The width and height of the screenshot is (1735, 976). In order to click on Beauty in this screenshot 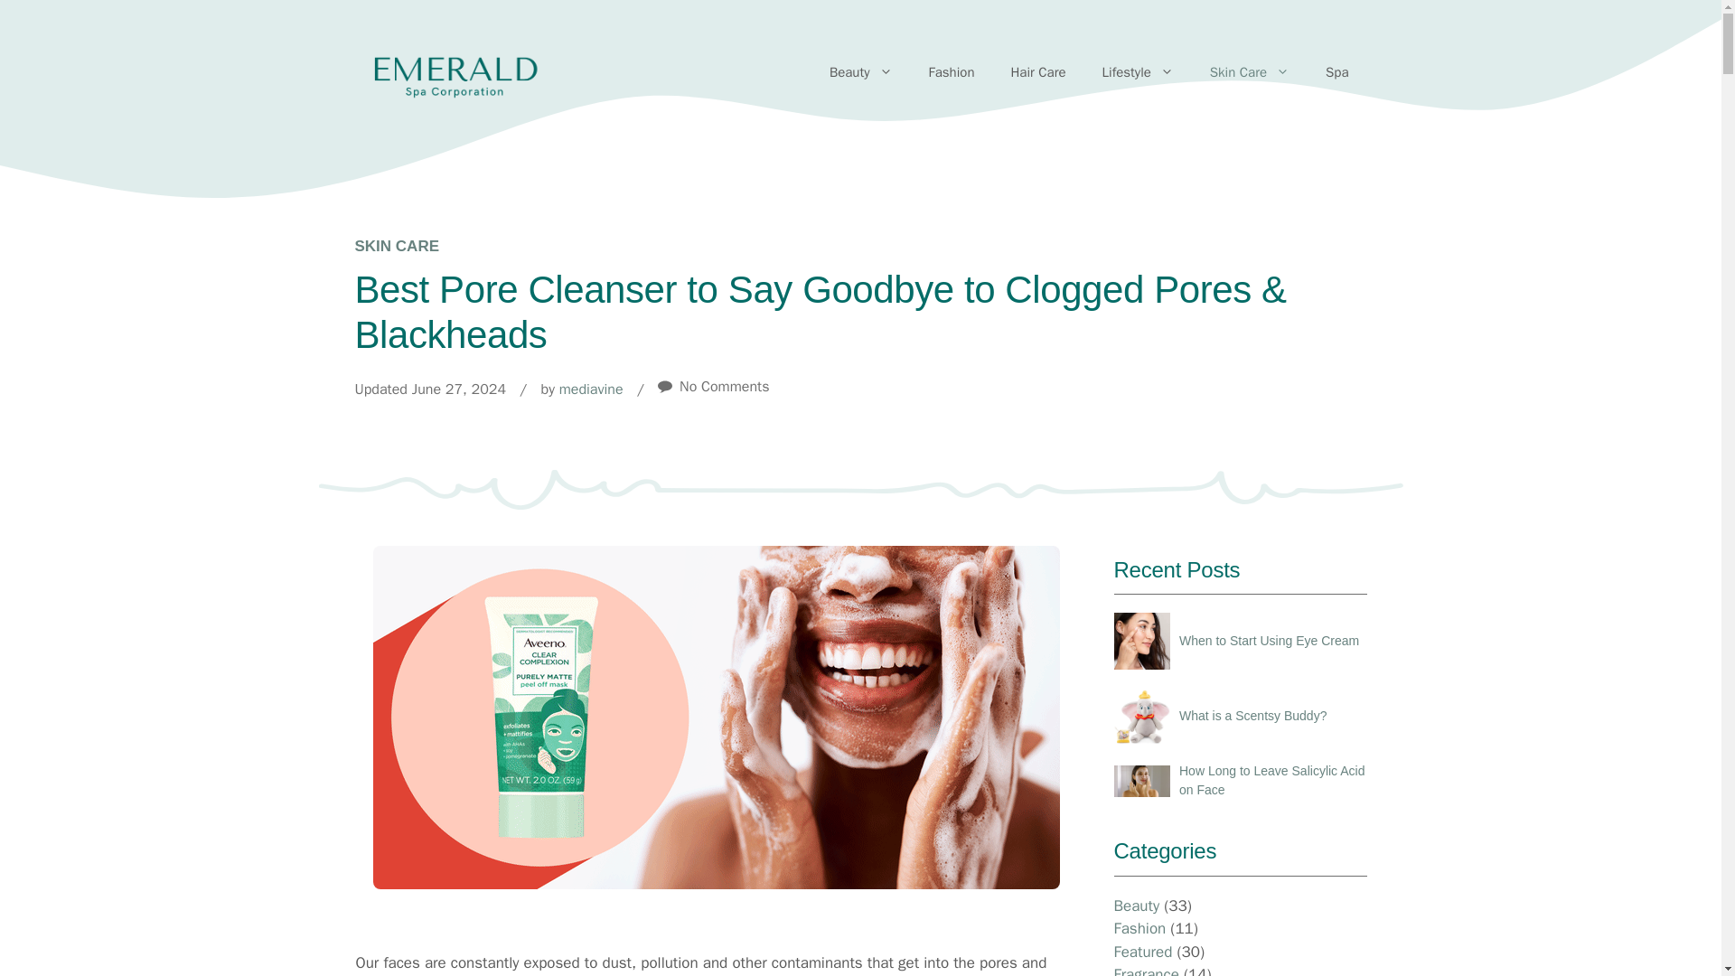, I will do `click(861, 72)`.